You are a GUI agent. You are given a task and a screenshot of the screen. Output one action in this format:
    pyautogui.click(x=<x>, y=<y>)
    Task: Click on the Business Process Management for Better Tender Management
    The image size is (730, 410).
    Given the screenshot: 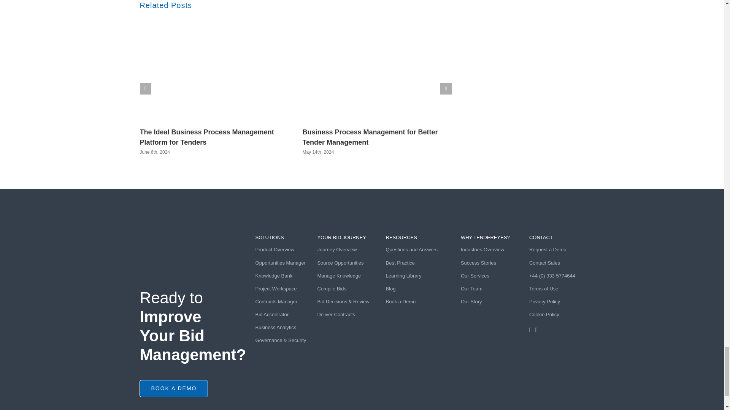 What is the action you would take?
    pyautogui.click(x=370, y=137)
    